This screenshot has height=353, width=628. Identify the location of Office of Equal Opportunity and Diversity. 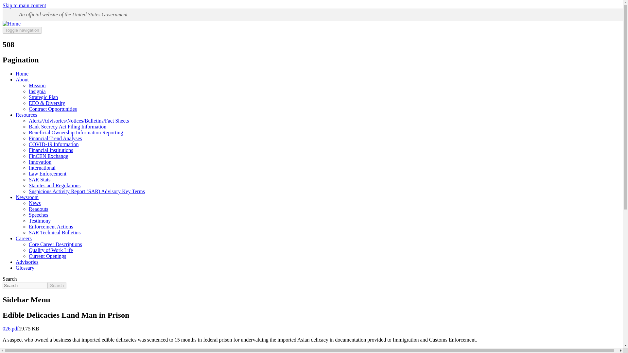
(47, 103).